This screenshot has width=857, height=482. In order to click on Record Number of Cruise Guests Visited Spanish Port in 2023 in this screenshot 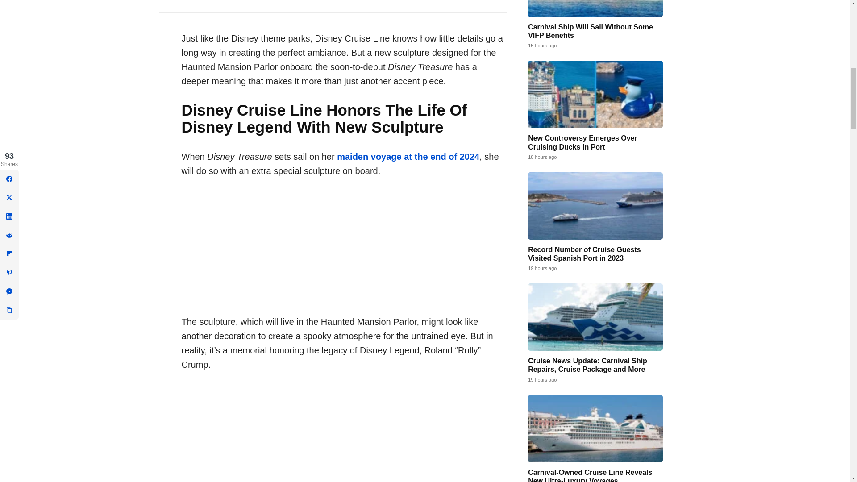, I will do `click(584, 253)`.